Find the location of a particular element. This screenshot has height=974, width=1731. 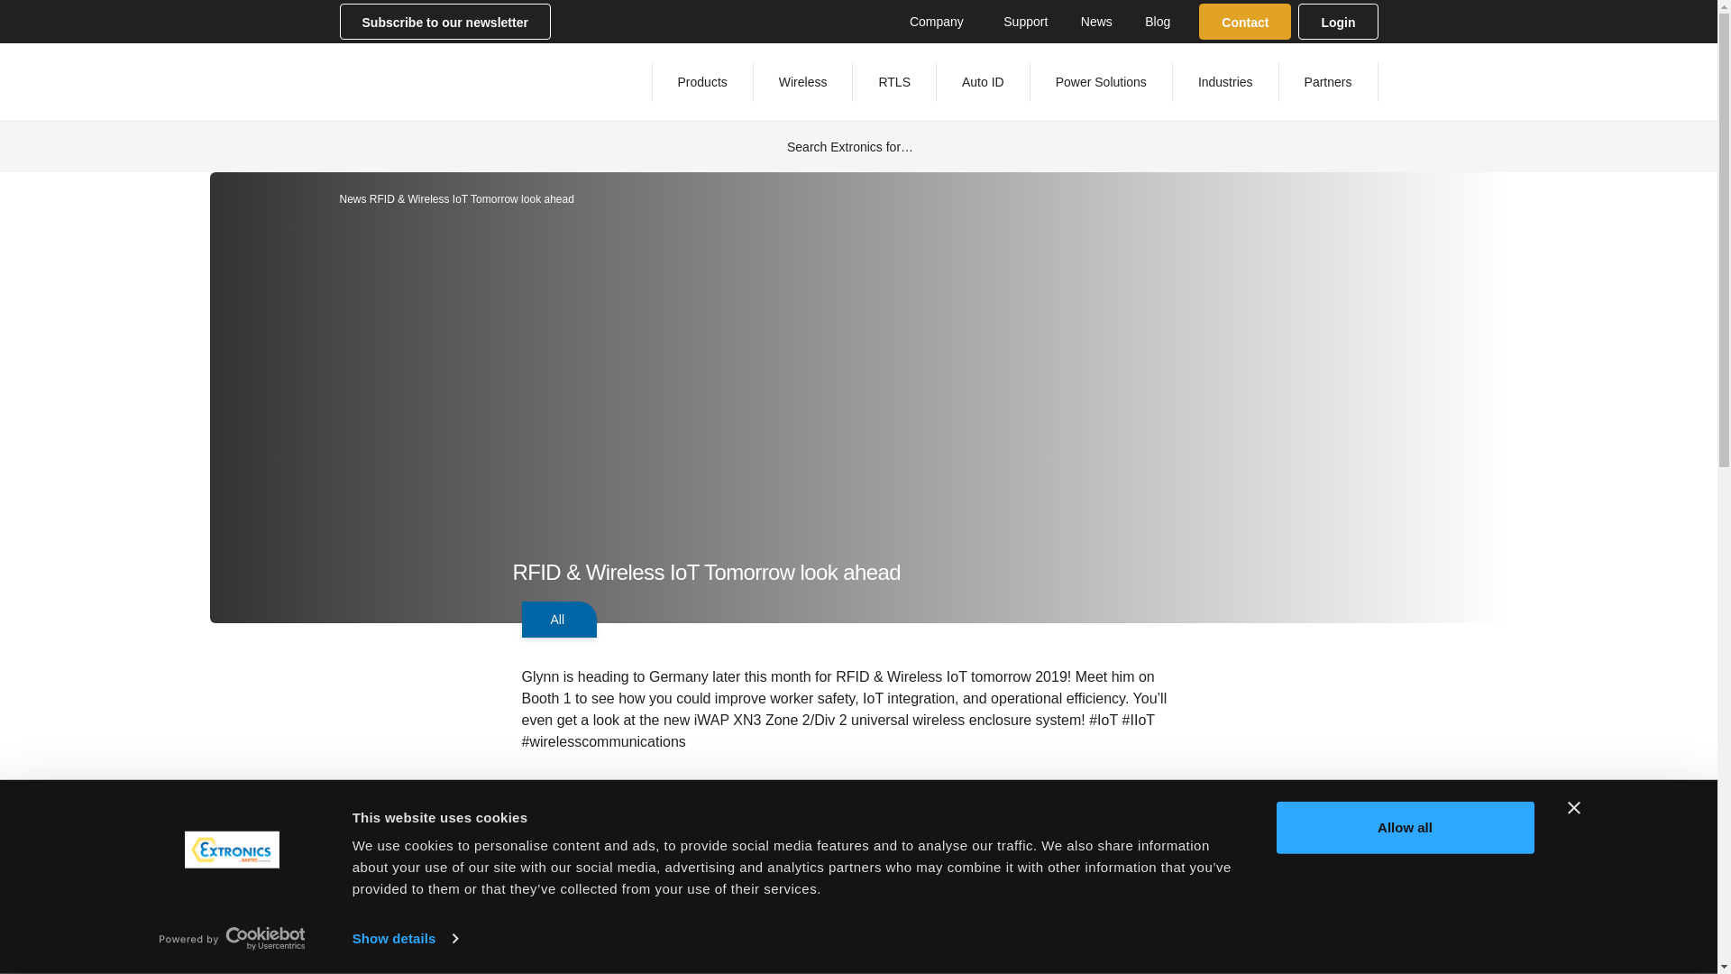

Support is located at coordinates (1025, 21).